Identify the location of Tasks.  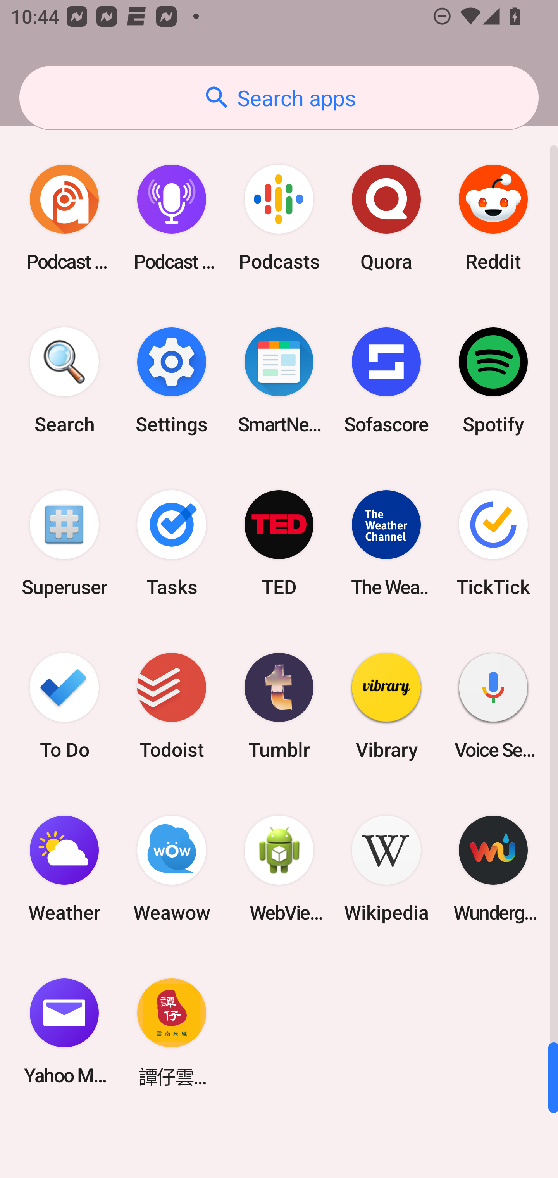
(172, 543).